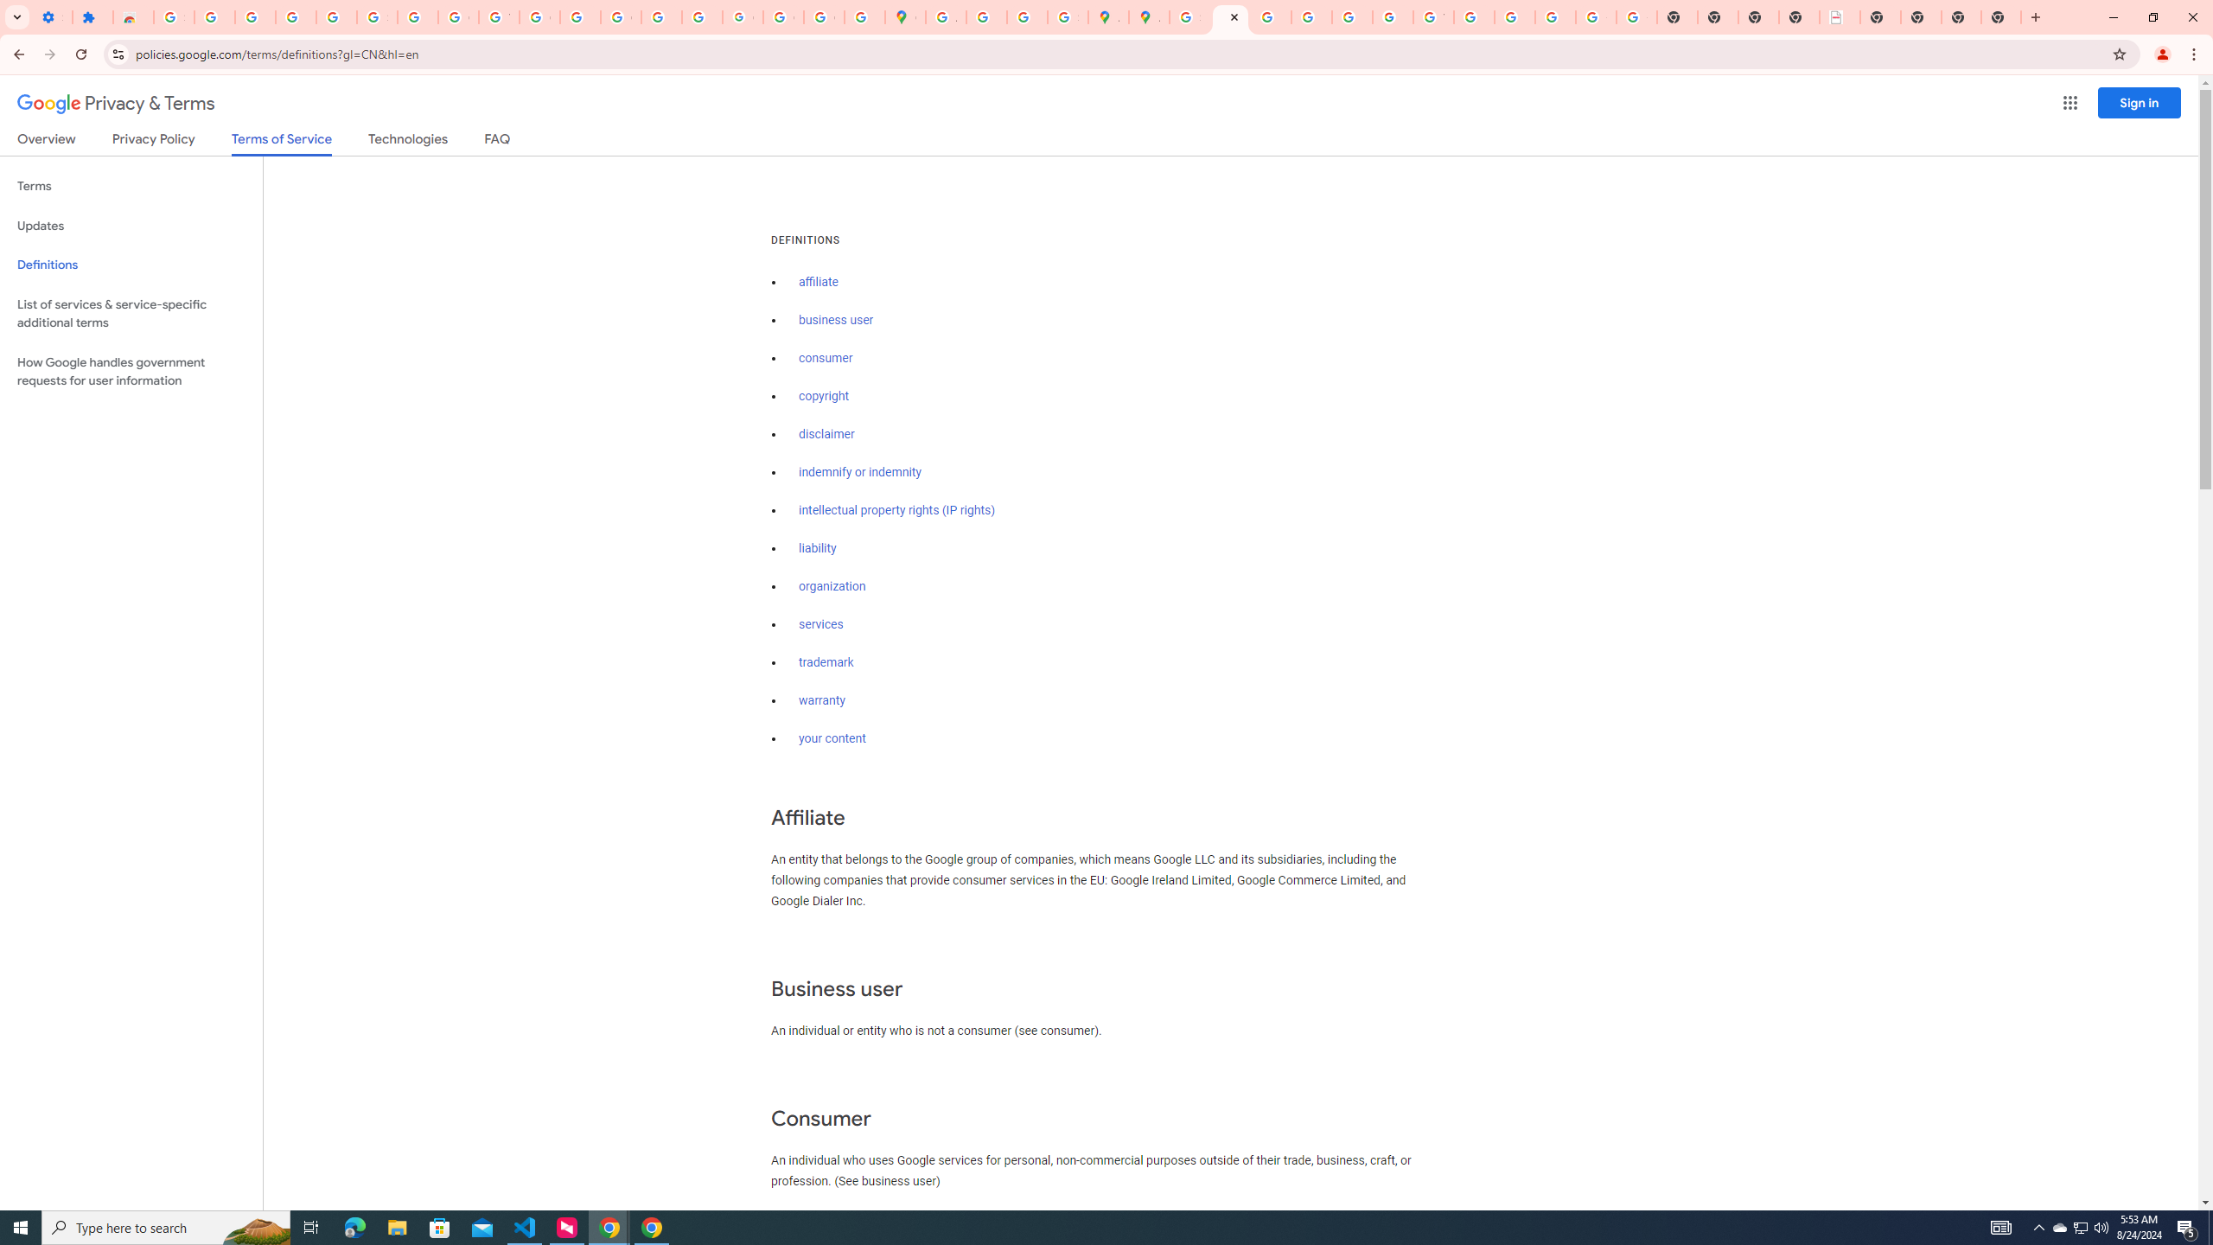 Image resolution: width=2213 pixels, height=1245 pixels. Describe the element at coordinates (377, 17) in the screenshot. I see `Sign in - Google Accounts` at that location.